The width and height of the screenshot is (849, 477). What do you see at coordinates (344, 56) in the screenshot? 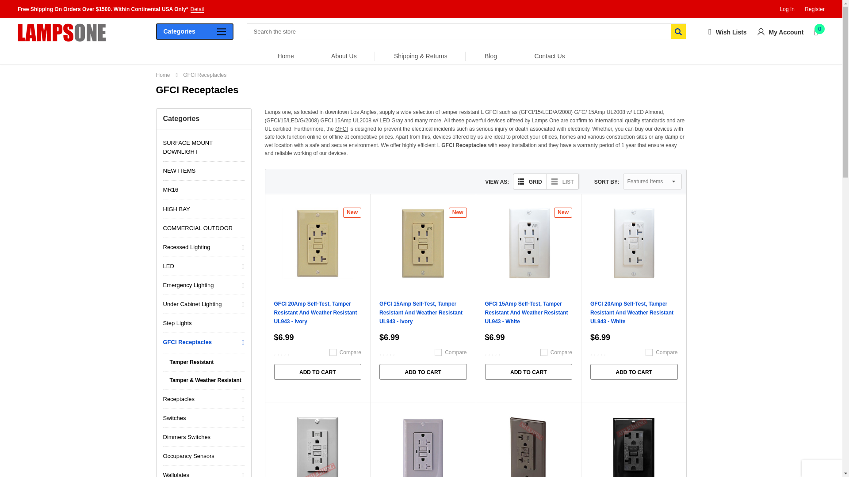
I see `About Us` at bounding box center [344, 56].